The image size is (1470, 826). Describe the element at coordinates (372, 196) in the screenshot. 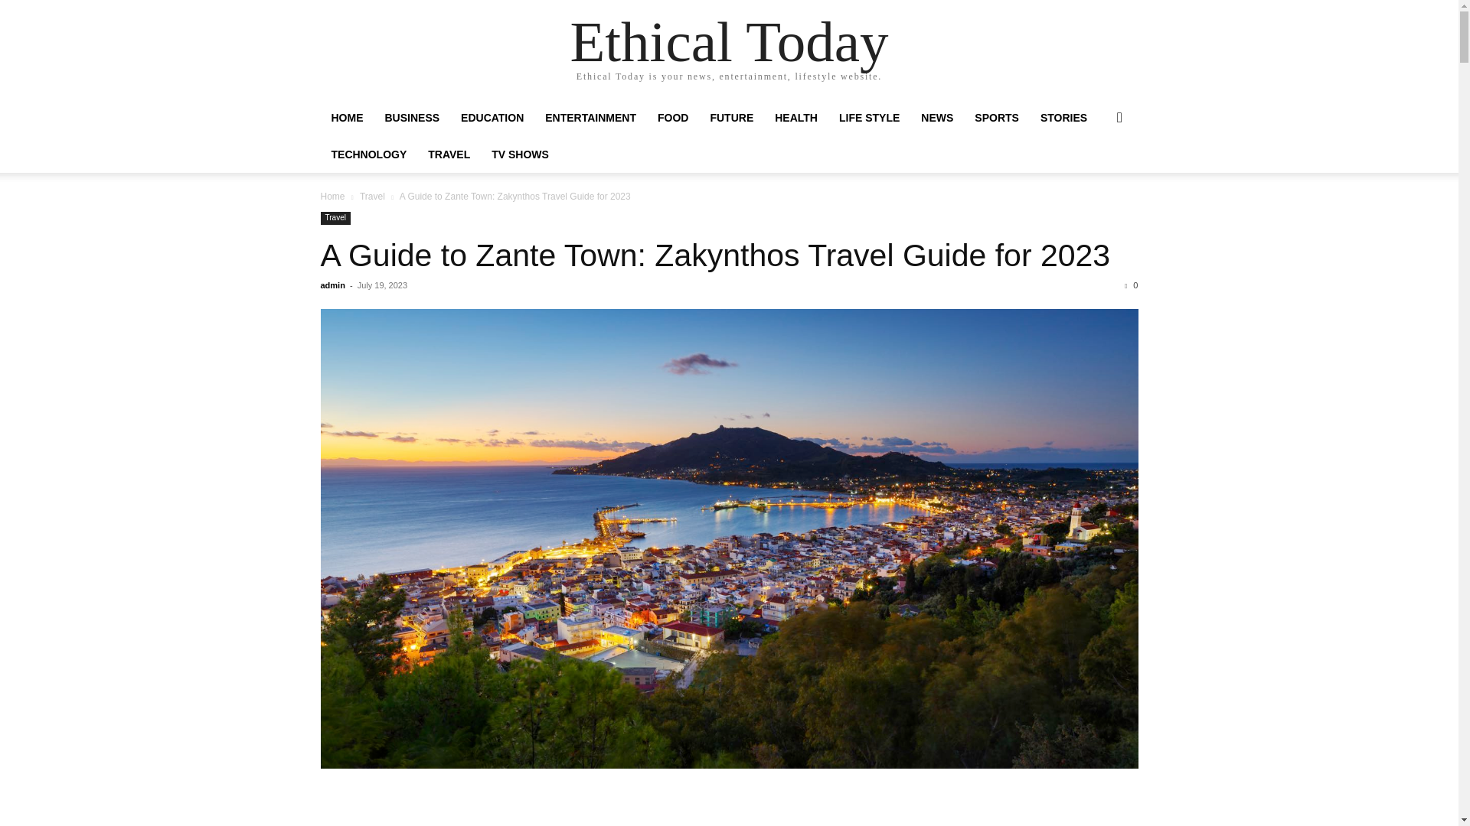

I see `View all posts in Travel` at that location.